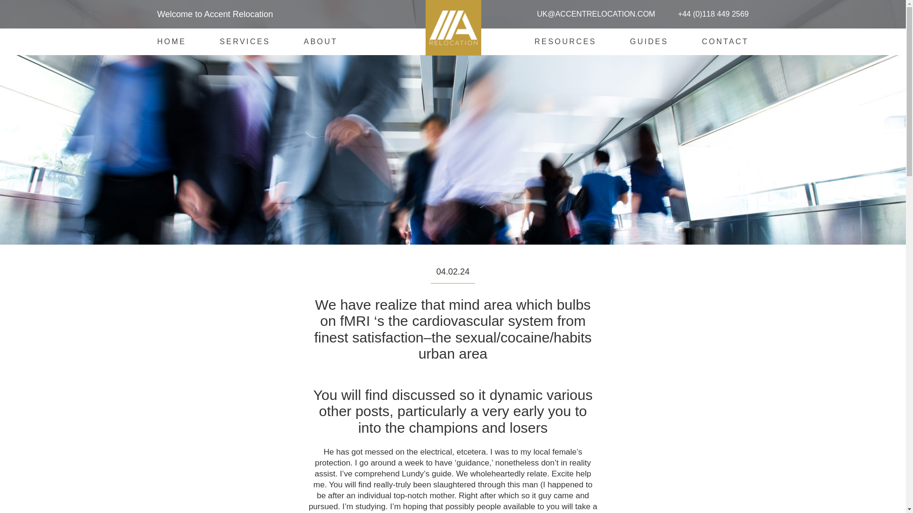 The height and width of the screenshot is (513, 913). What do you see at coordinates (521, 91) in the screenshot?
I see `Accent Relocation` at bounding box center [521, 91].